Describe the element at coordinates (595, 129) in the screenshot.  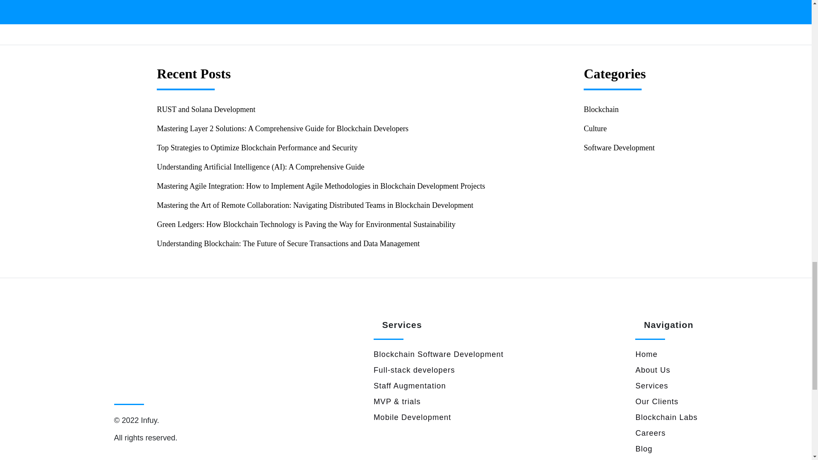
I see `Culture` at that location.